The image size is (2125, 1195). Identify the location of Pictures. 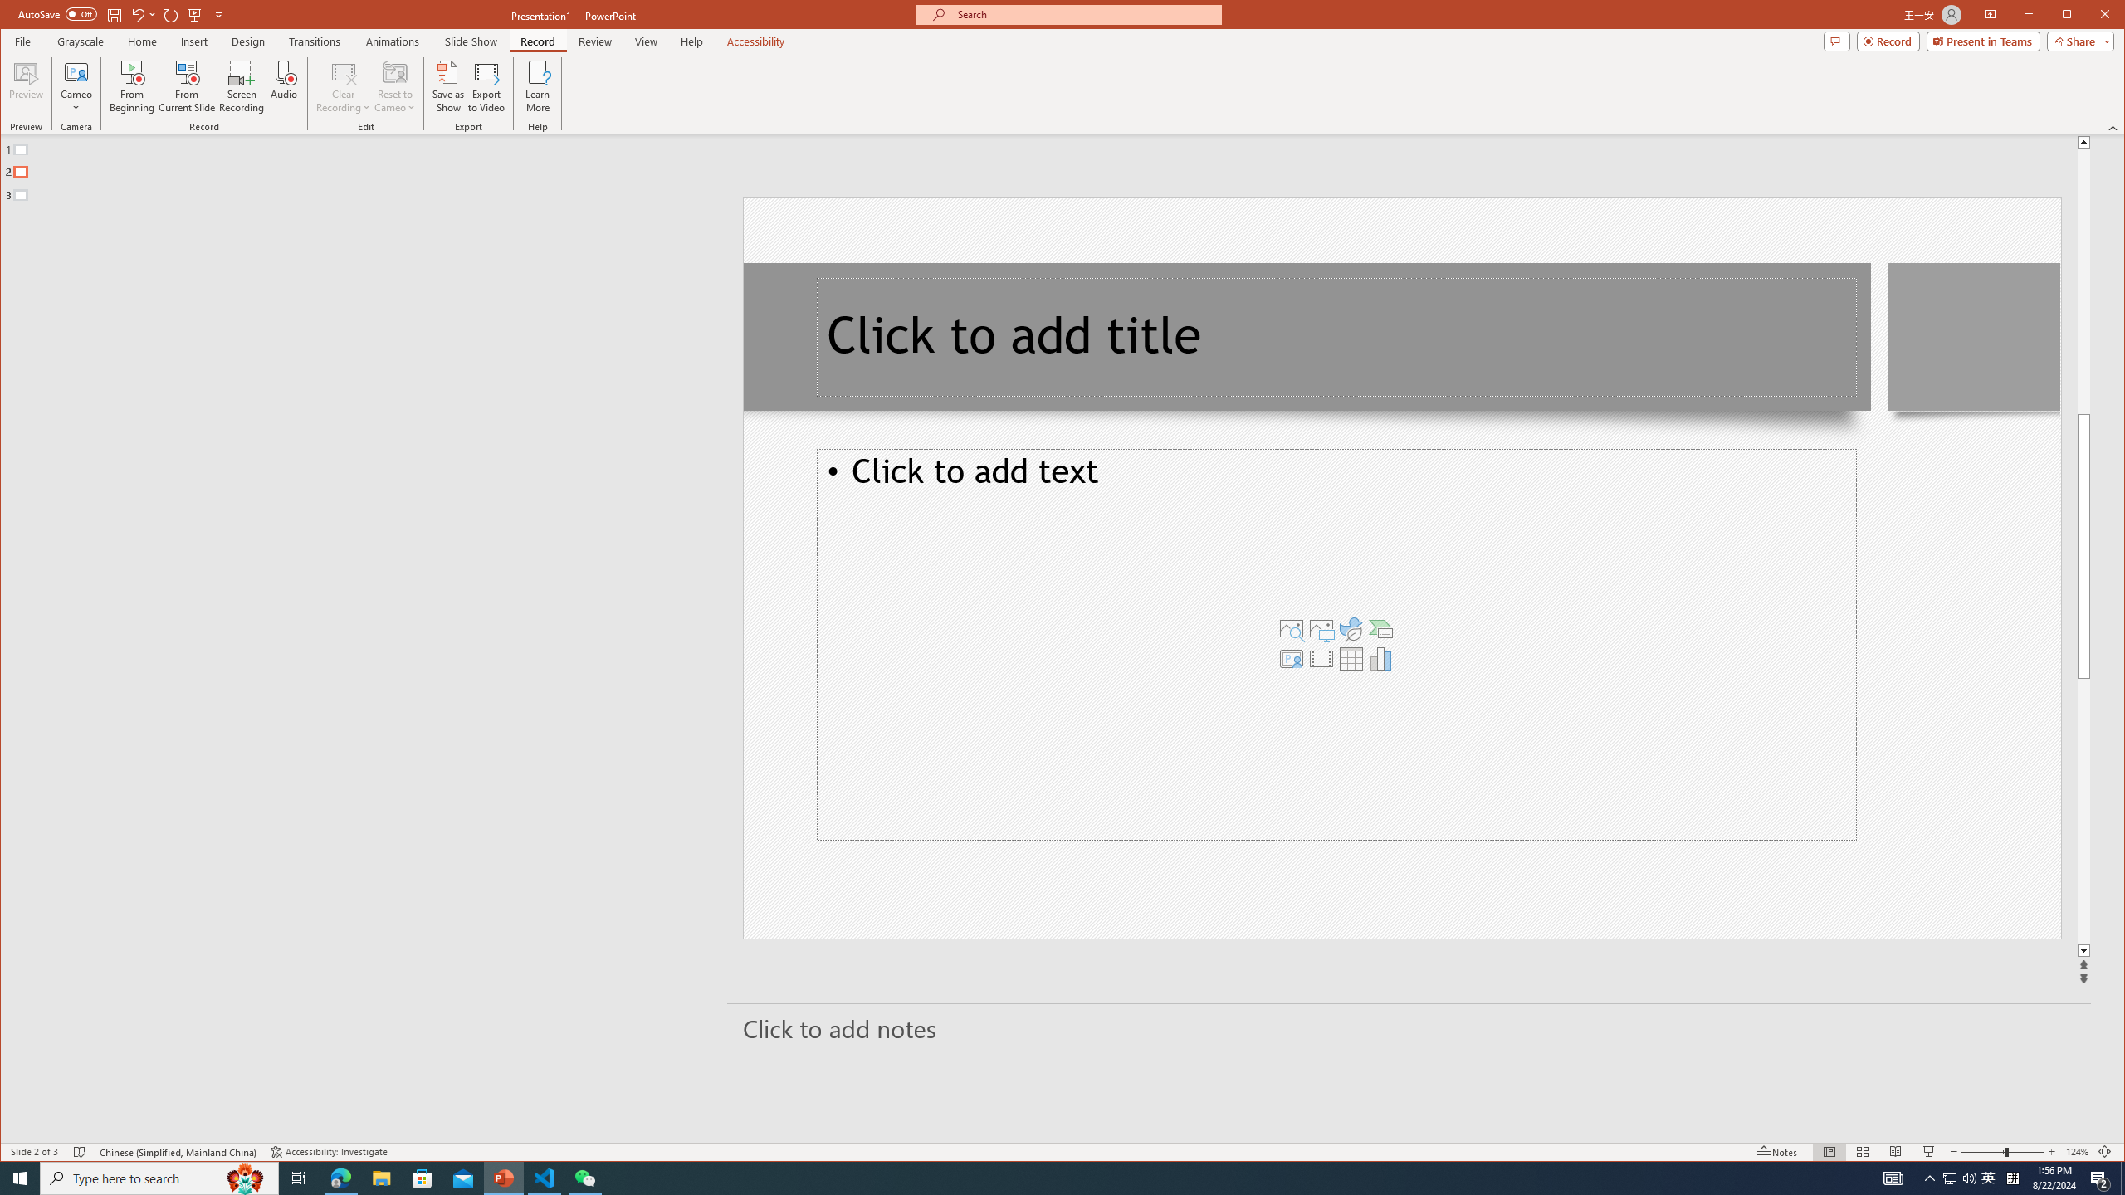
(1321, 629).